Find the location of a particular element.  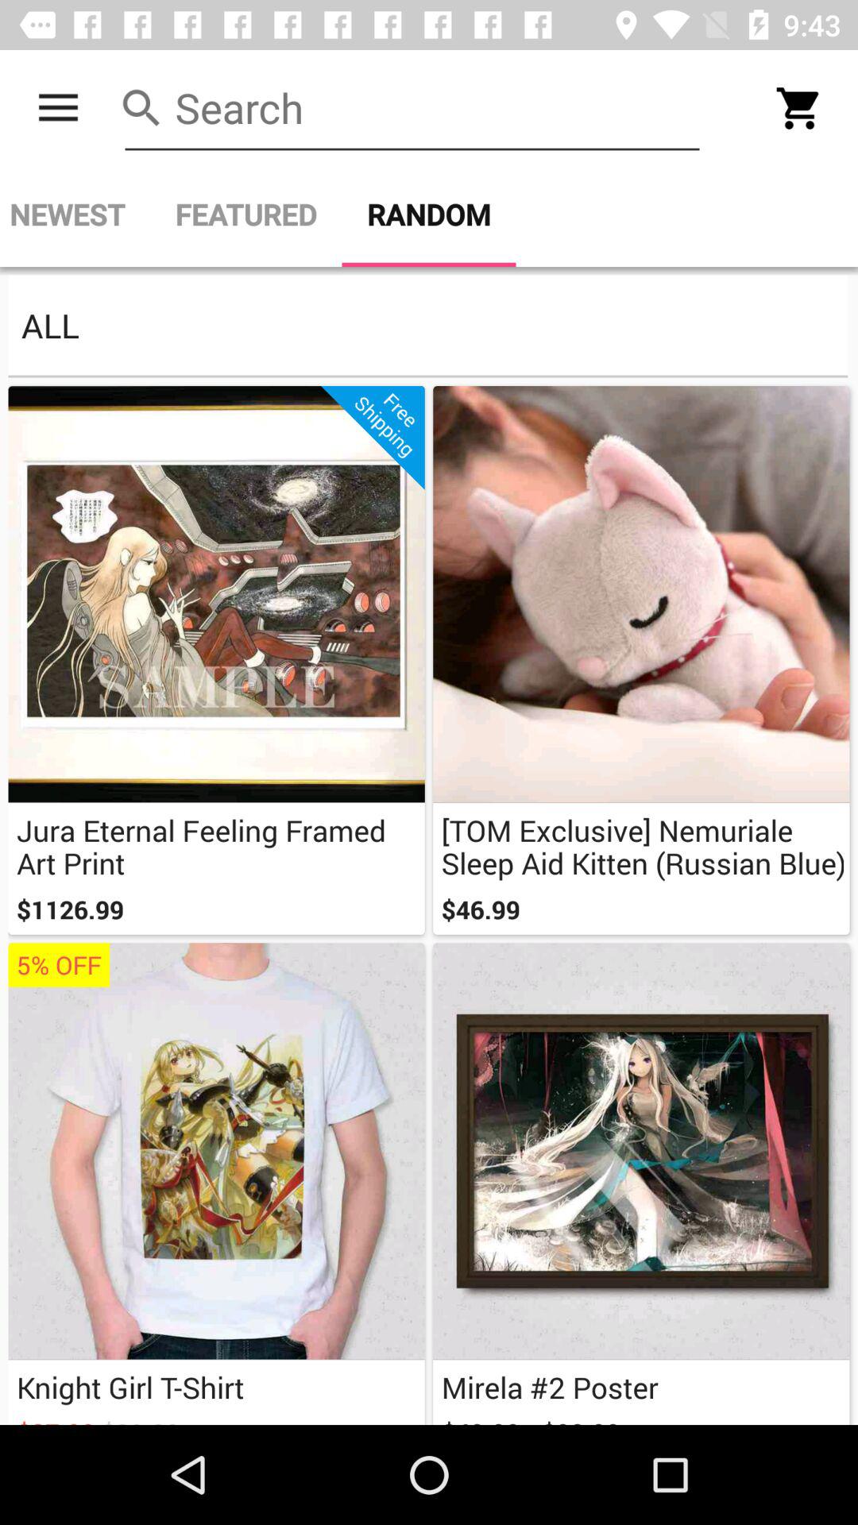

click icon to the right of newest icon is located at coordinates (245, 214).